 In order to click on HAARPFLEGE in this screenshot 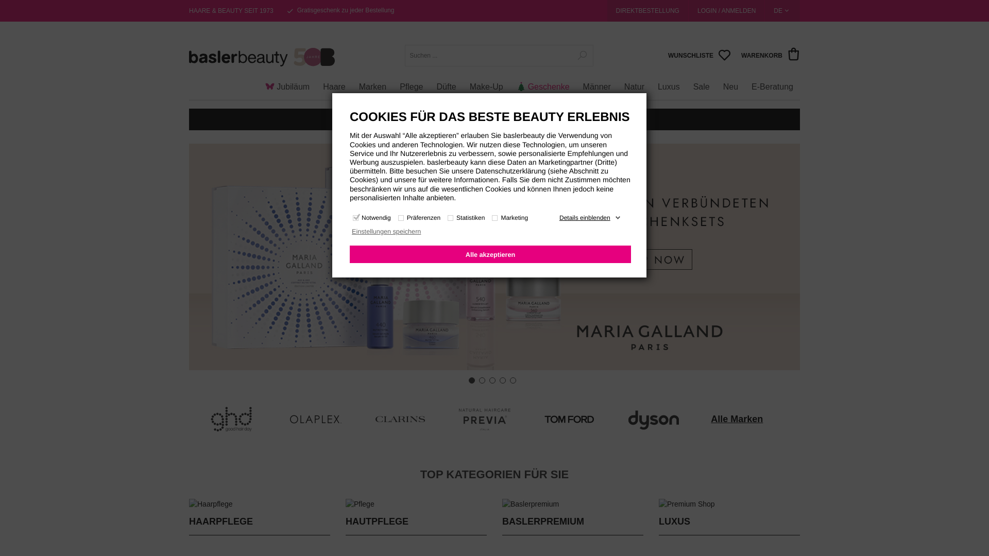, I will do `click(221, 522)`.